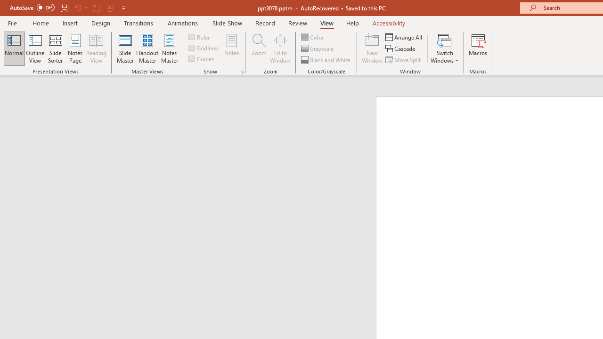 This screenshot has width=603, height=339. I want to click on Guides, so click(202, 58).